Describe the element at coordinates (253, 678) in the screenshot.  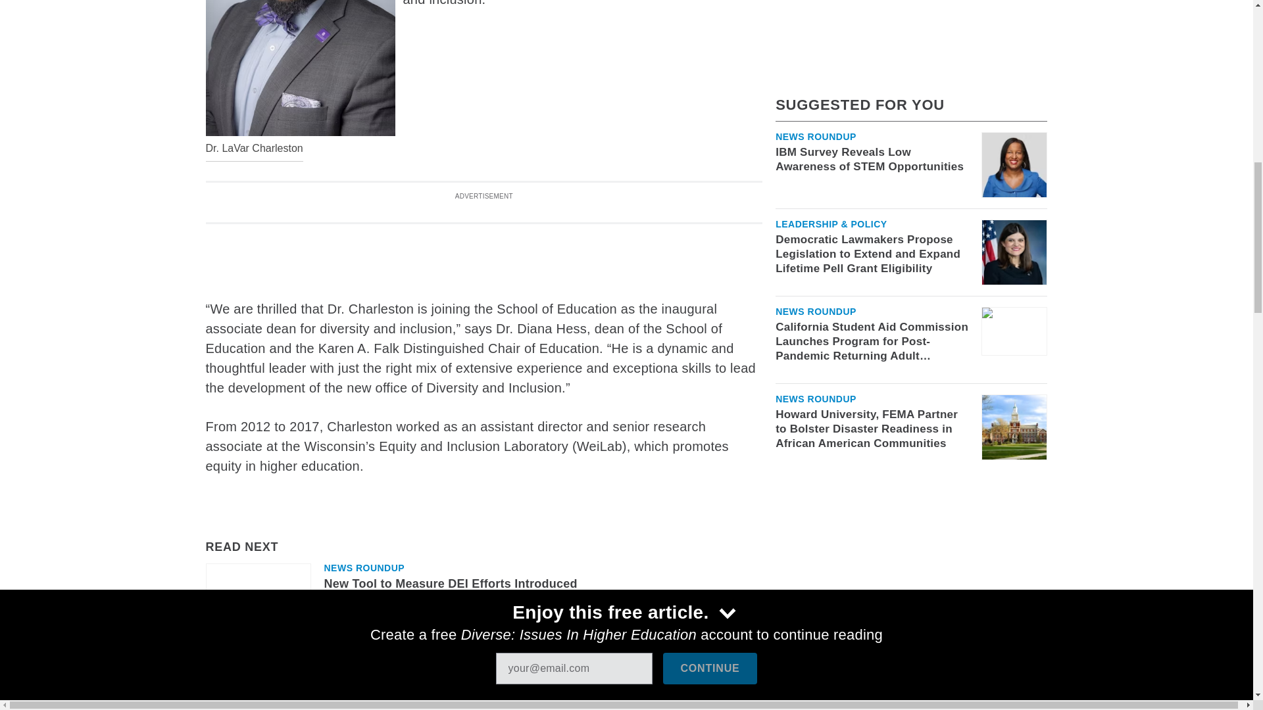
I see `Share To facebook` at that location.